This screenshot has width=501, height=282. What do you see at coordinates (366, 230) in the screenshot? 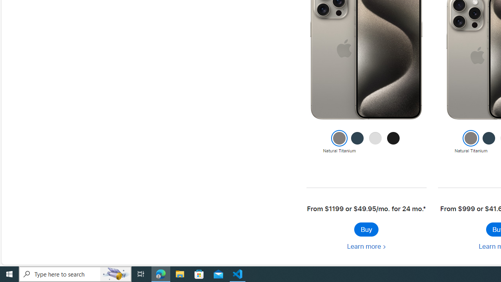
I see `Buy iPhone 15 Pro Max` at bounding box center [366, 230].